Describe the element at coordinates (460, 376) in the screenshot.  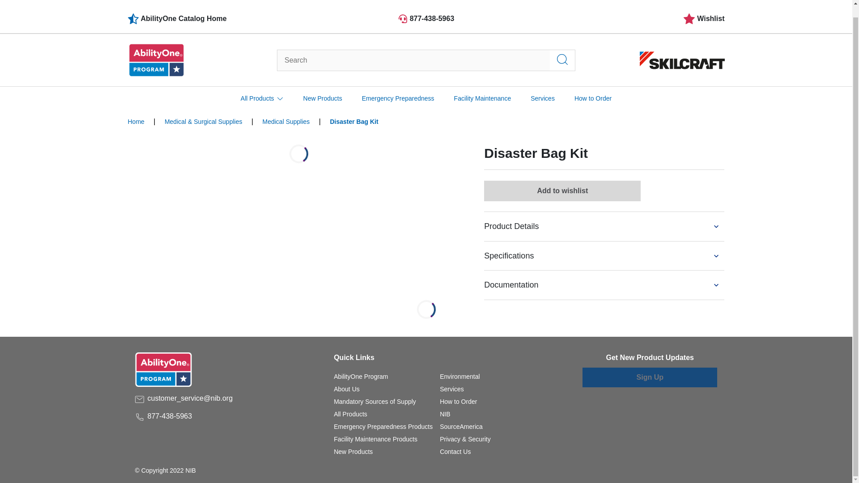
I see `Environmental` at that location.